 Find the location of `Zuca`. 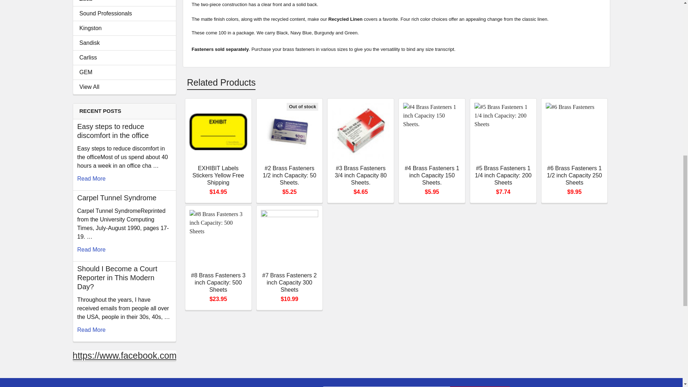

Zuca is located at coordinates (124, 1).